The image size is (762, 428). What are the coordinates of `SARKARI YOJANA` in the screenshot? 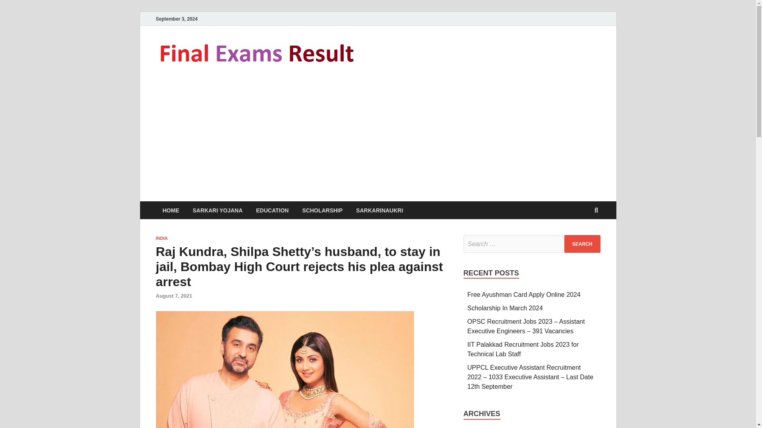 It's located at (217, 210).